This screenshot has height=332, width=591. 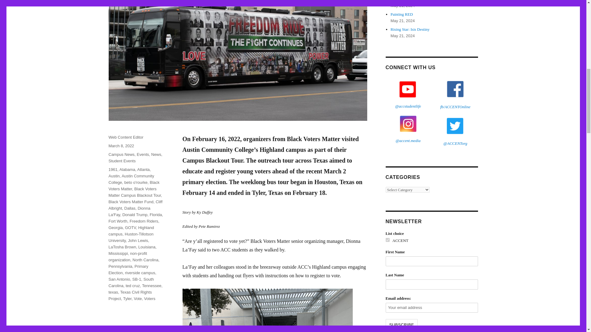 I want to click on Austin Community College, so click(x=131, y=179).